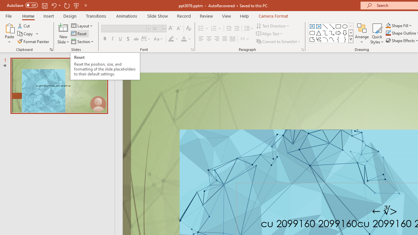  I want to click on Text Direction, so click(273, 25).